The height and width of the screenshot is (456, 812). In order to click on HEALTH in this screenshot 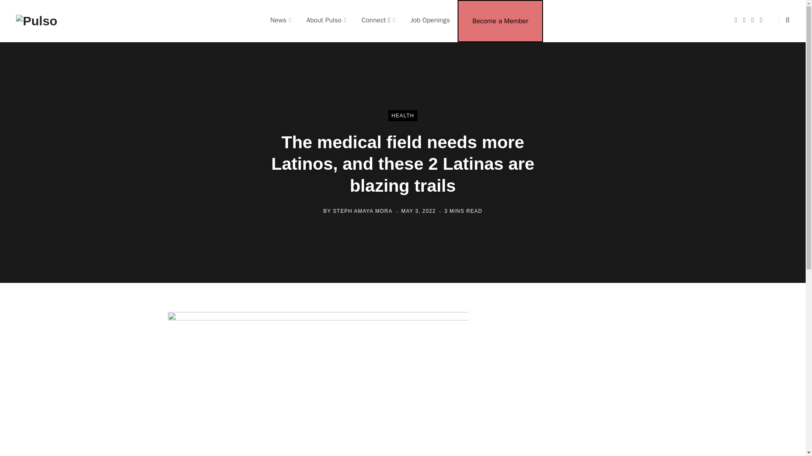, I will do `click(403, 116)`.